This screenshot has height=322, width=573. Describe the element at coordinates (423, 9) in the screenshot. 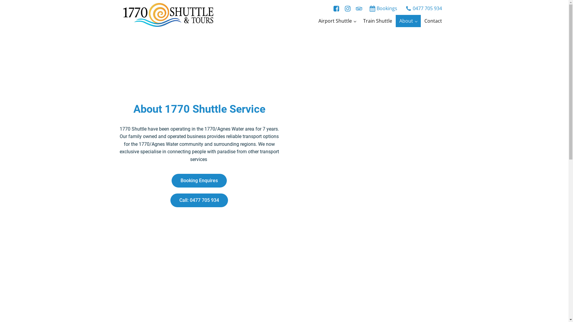

I see `0477 705 934` at that location.